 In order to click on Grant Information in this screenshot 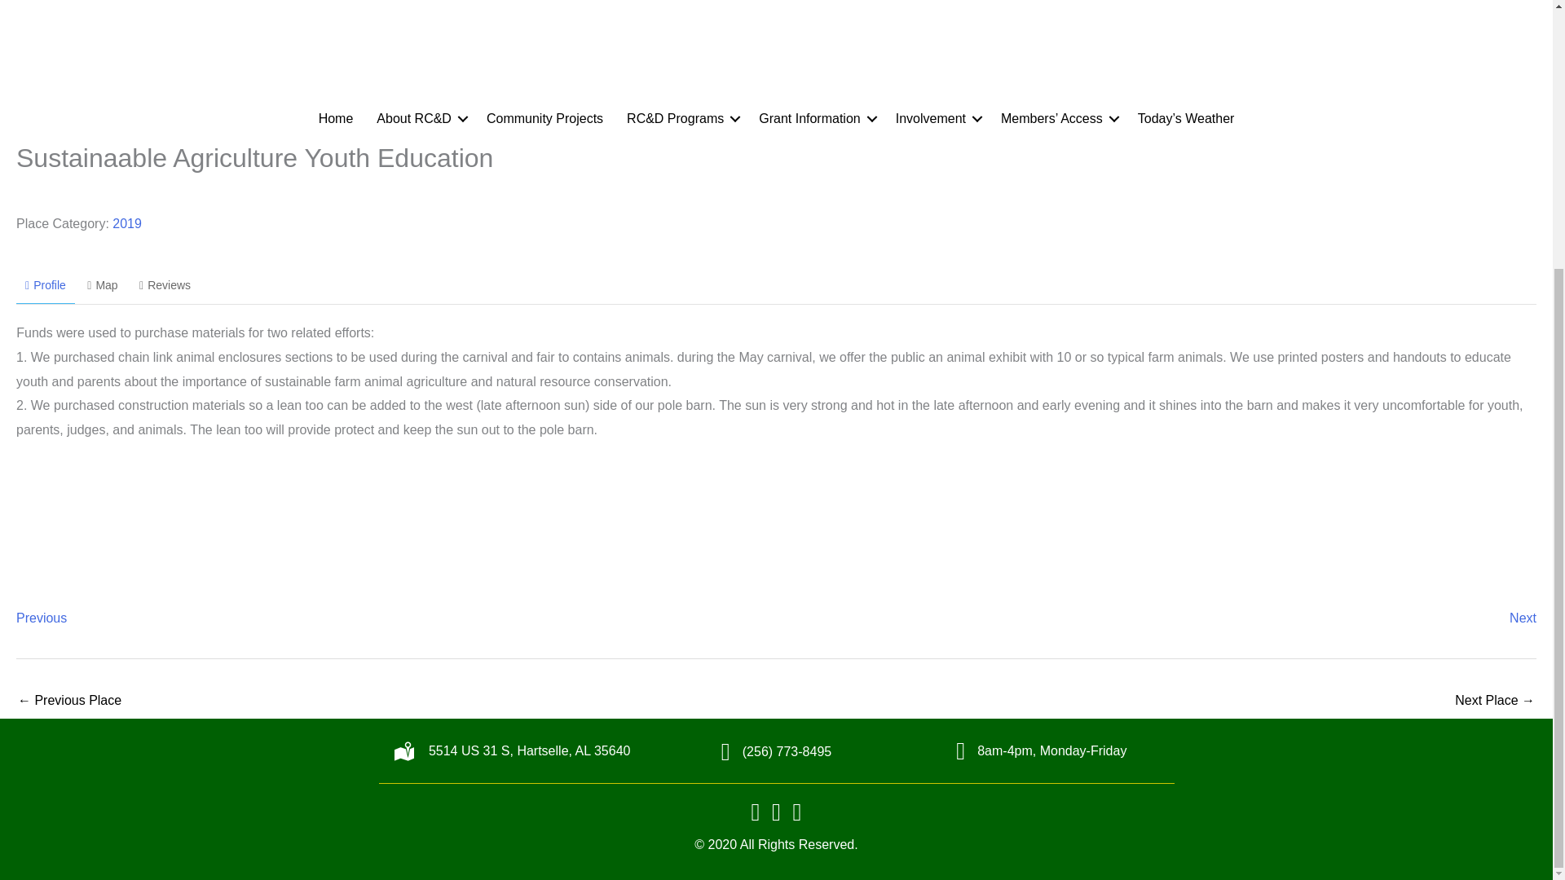, I will do `click(815, 118)`.